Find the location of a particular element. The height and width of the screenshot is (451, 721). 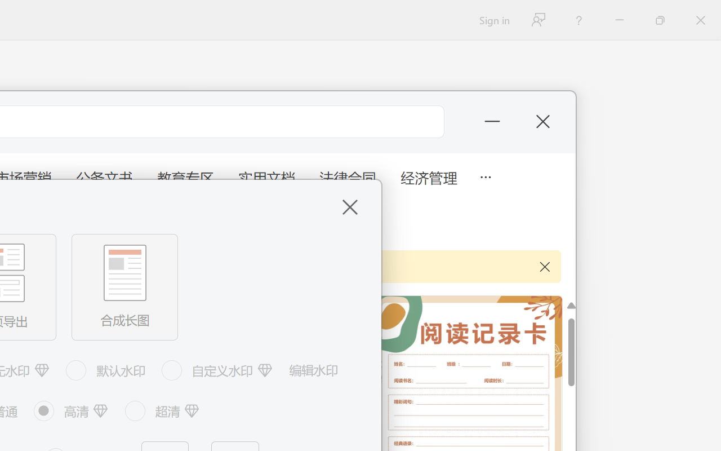

Sign in is located at coordinates (493, 20).